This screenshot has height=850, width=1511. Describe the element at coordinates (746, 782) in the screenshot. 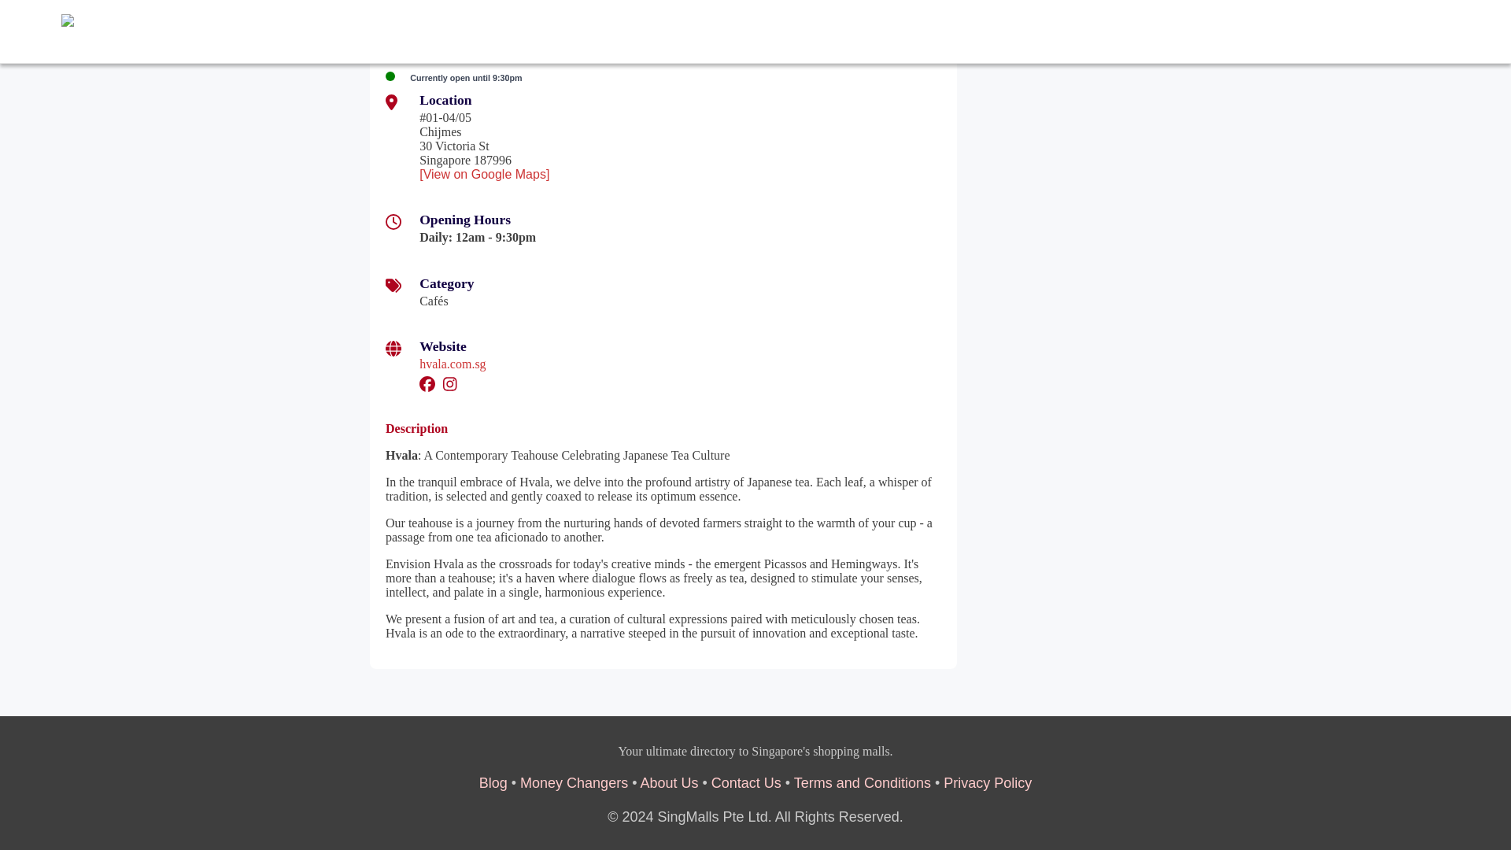

I see `Contact Us` at that location.